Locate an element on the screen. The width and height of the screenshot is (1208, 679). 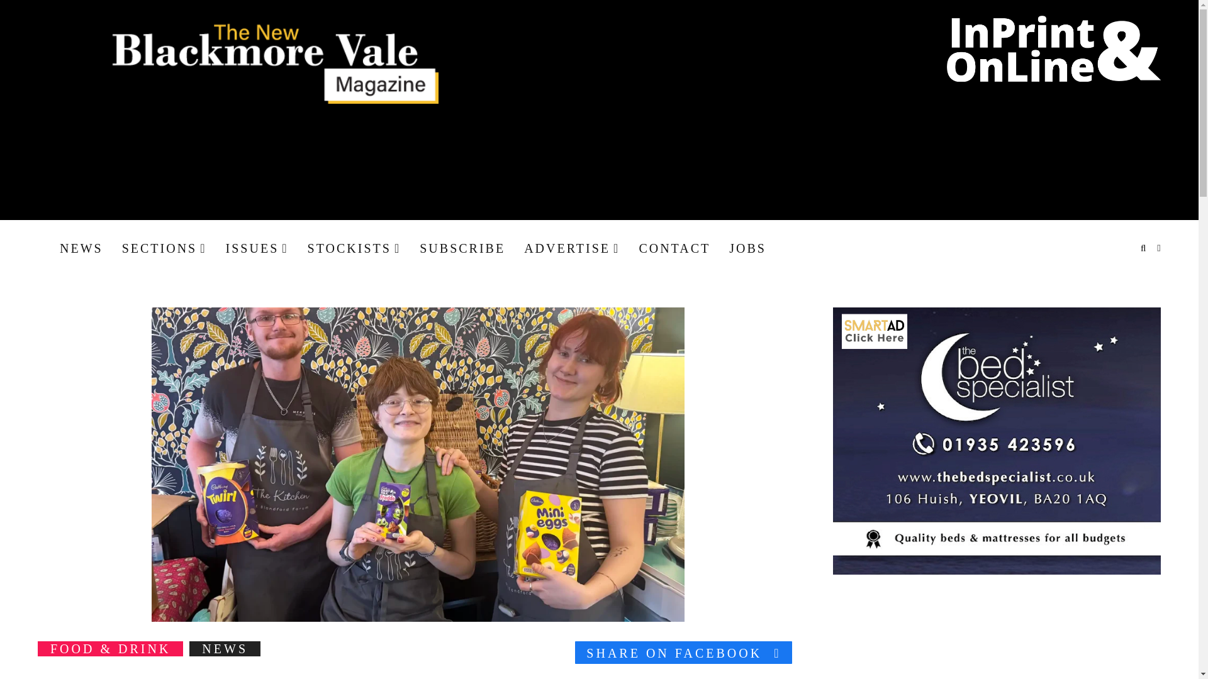
SECTIONS is located at coordinates (164, 248).